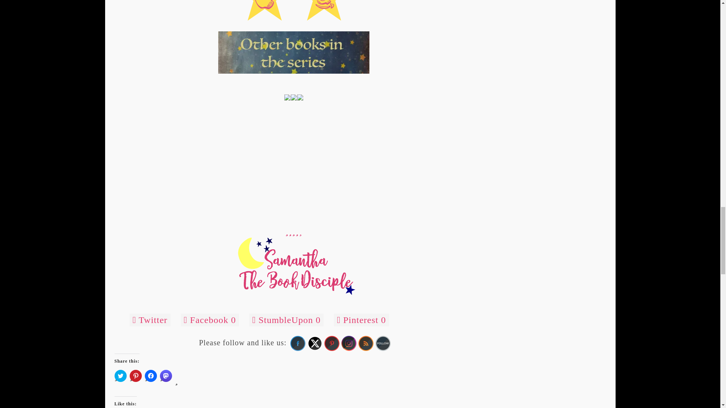  Describe the element at coordinates (332, 343) in the screenshot. I see `Pinterest` at that location.